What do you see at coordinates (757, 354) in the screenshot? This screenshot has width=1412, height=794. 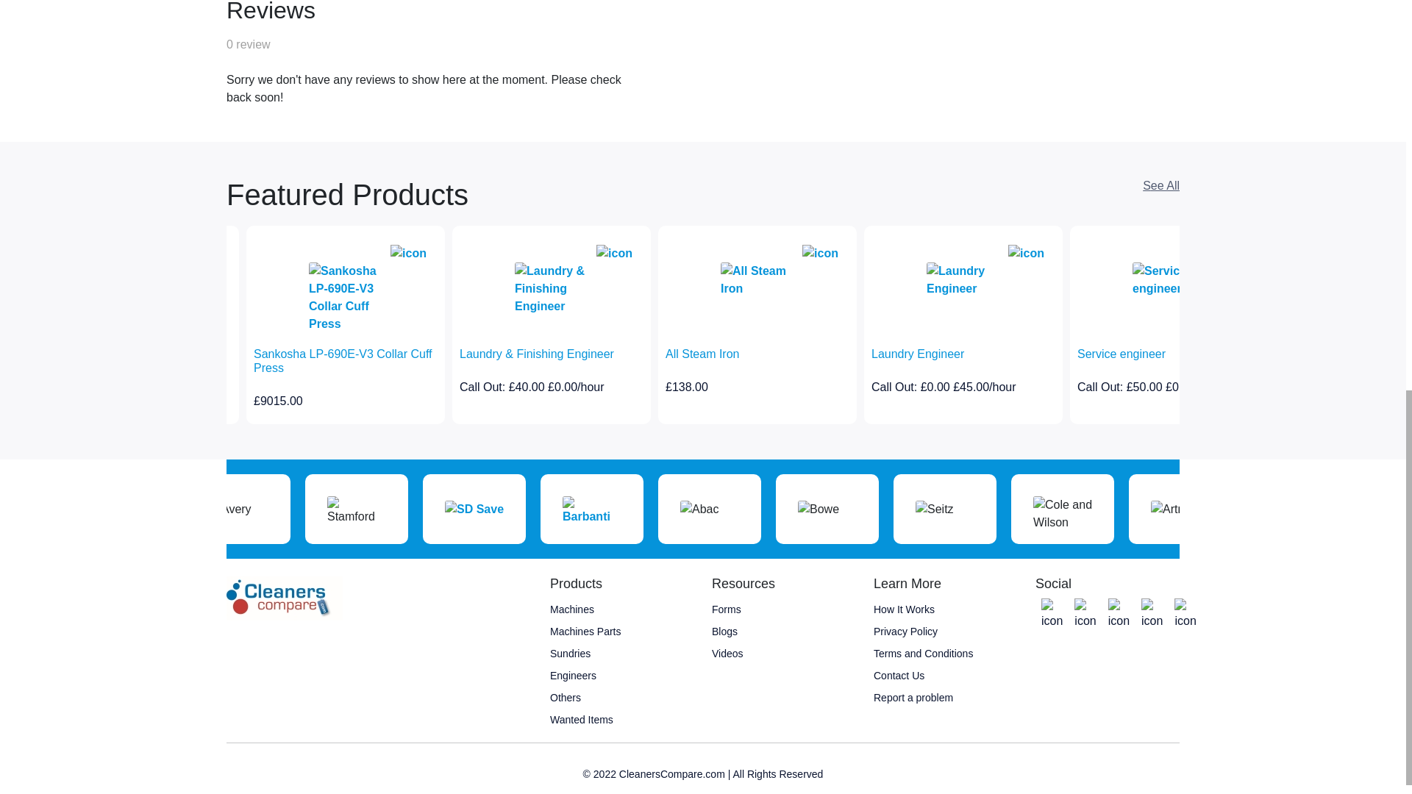 I see `All Steam Iron` at bounding box center [757, 354].